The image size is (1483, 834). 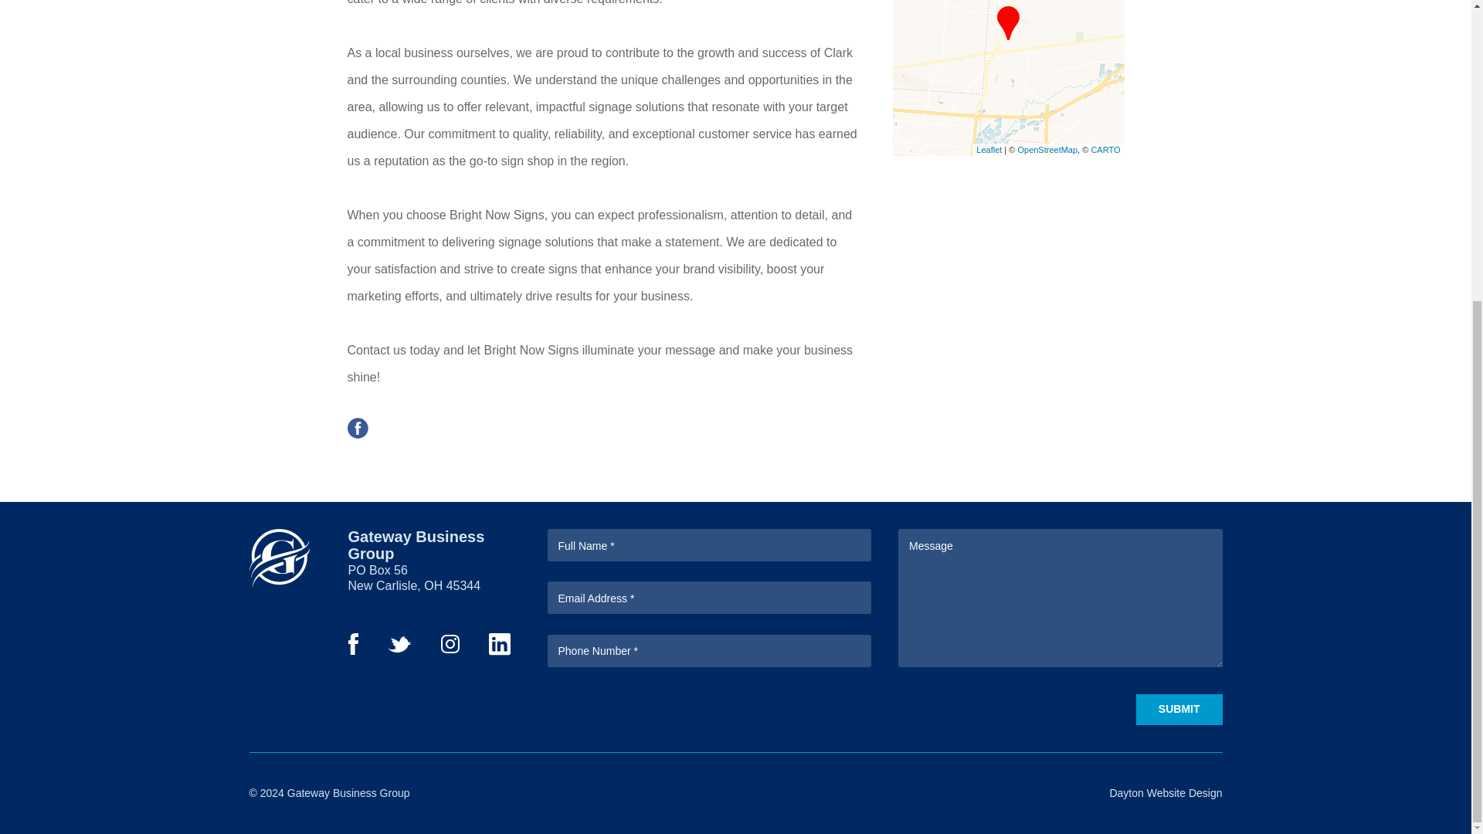 I want to click on facebook, so click(x=357, y=434).